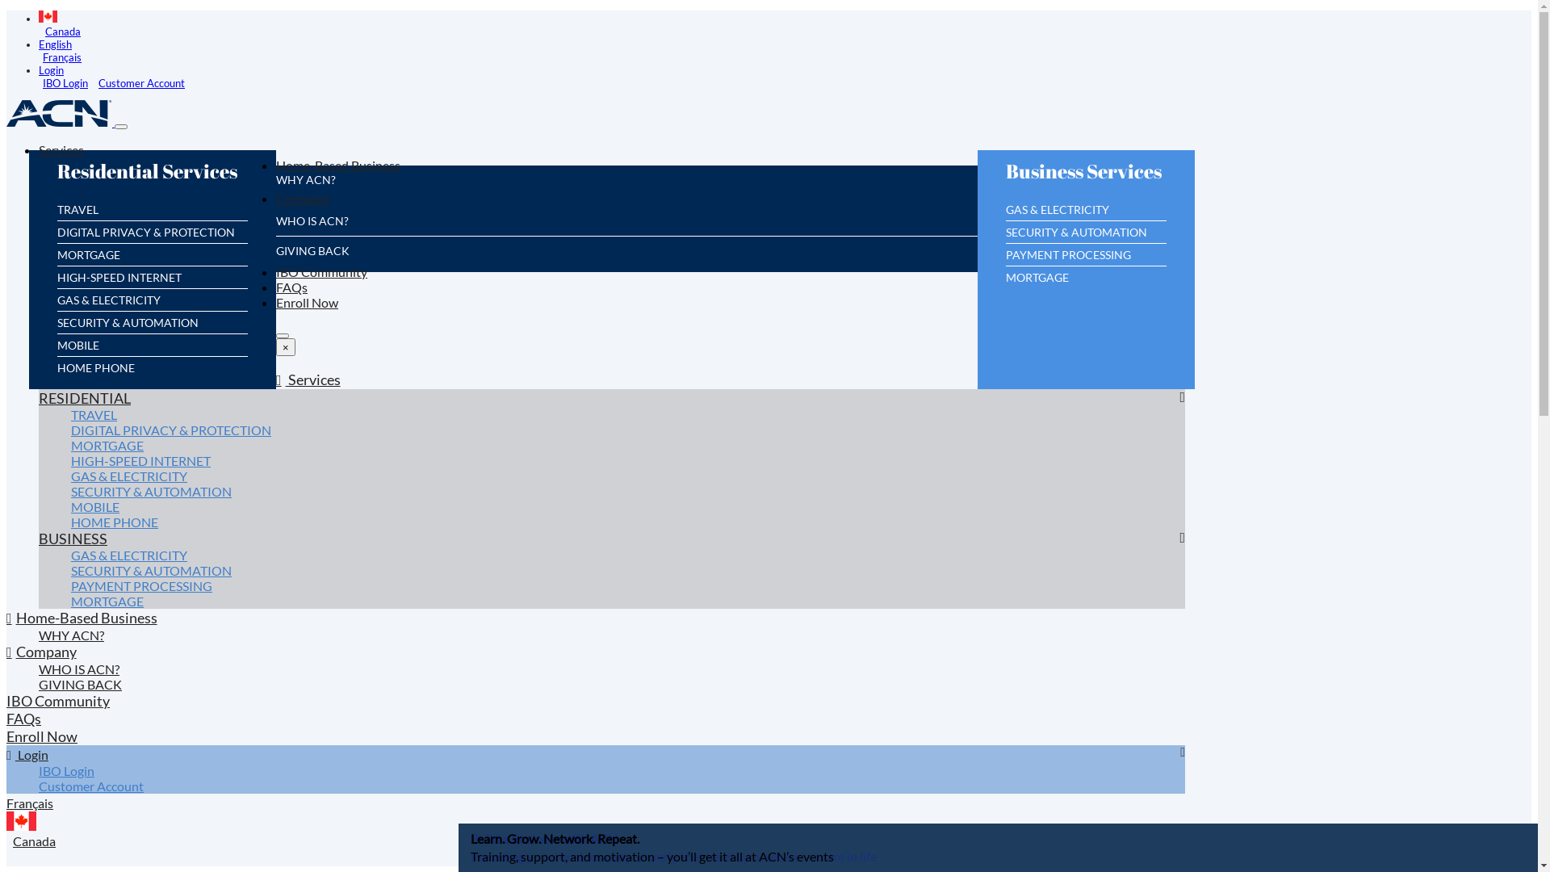 This screenshot has height=872, width=1550. Describe the element at coordinates (79, 675) in the screenshot. I see `WHO IS ACN?` at that location.